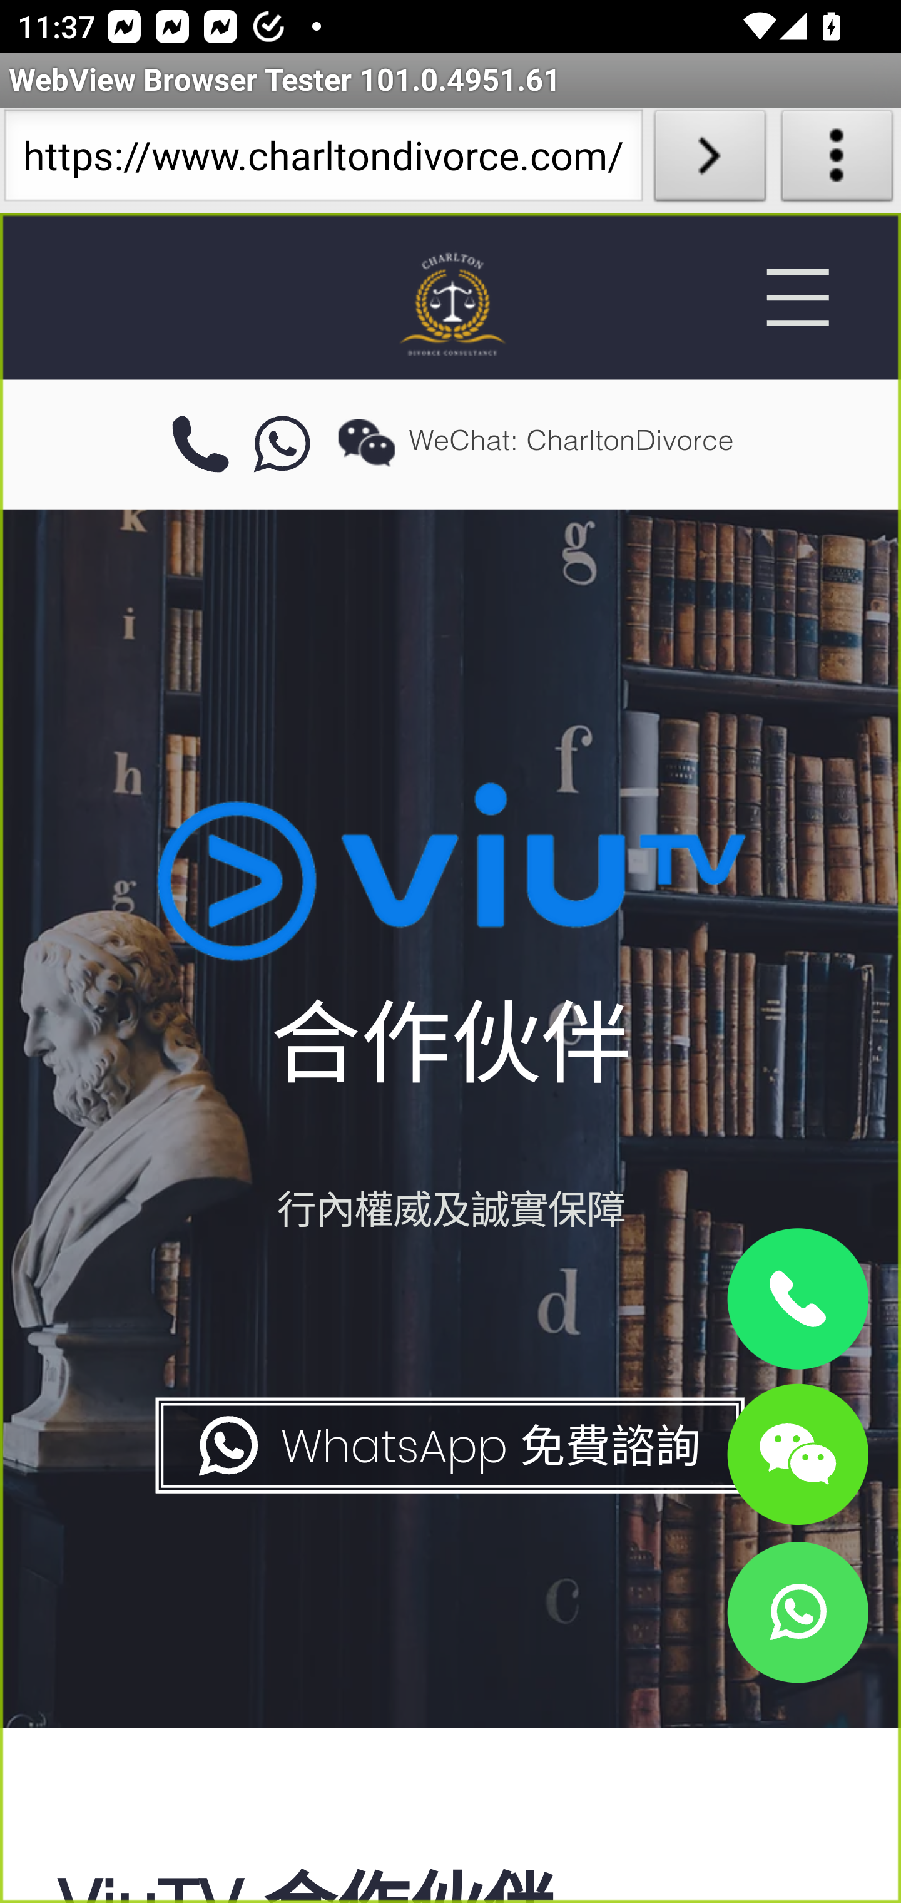 The height and width of the screenshot is (1903, 901). Describe the element at coordinates (450, 303) in the screenshot. I see `500x500 沒背景.png` at that location.